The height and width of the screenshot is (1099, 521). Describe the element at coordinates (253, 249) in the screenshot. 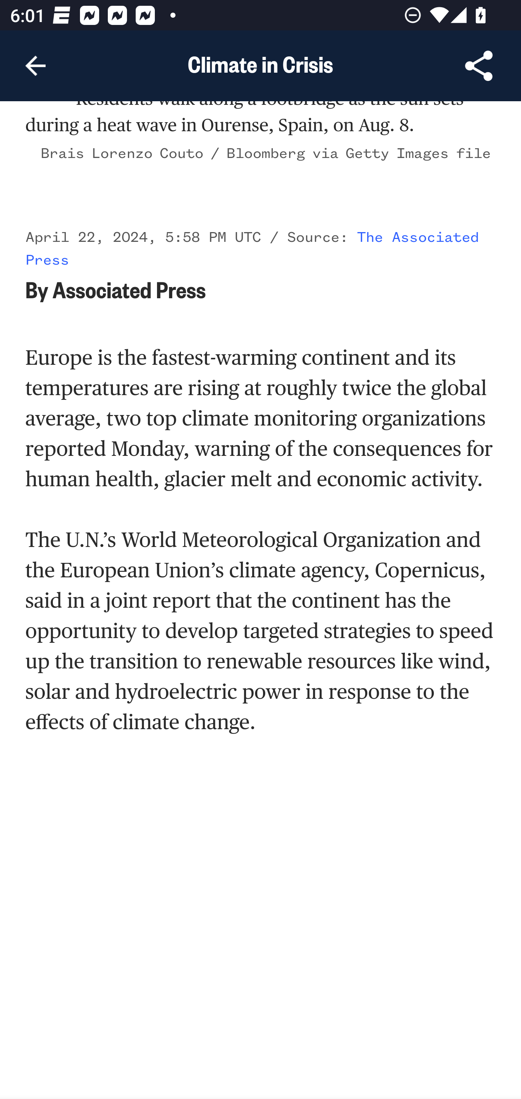

I see `The Associated Press` at that location.